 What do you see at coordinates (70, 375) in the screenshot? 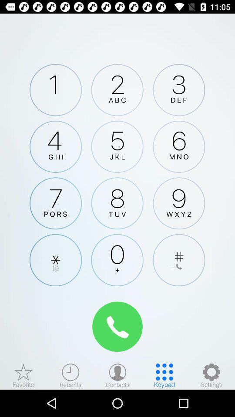
I see `go to recent phone calls` at bounding box center [70, 375].